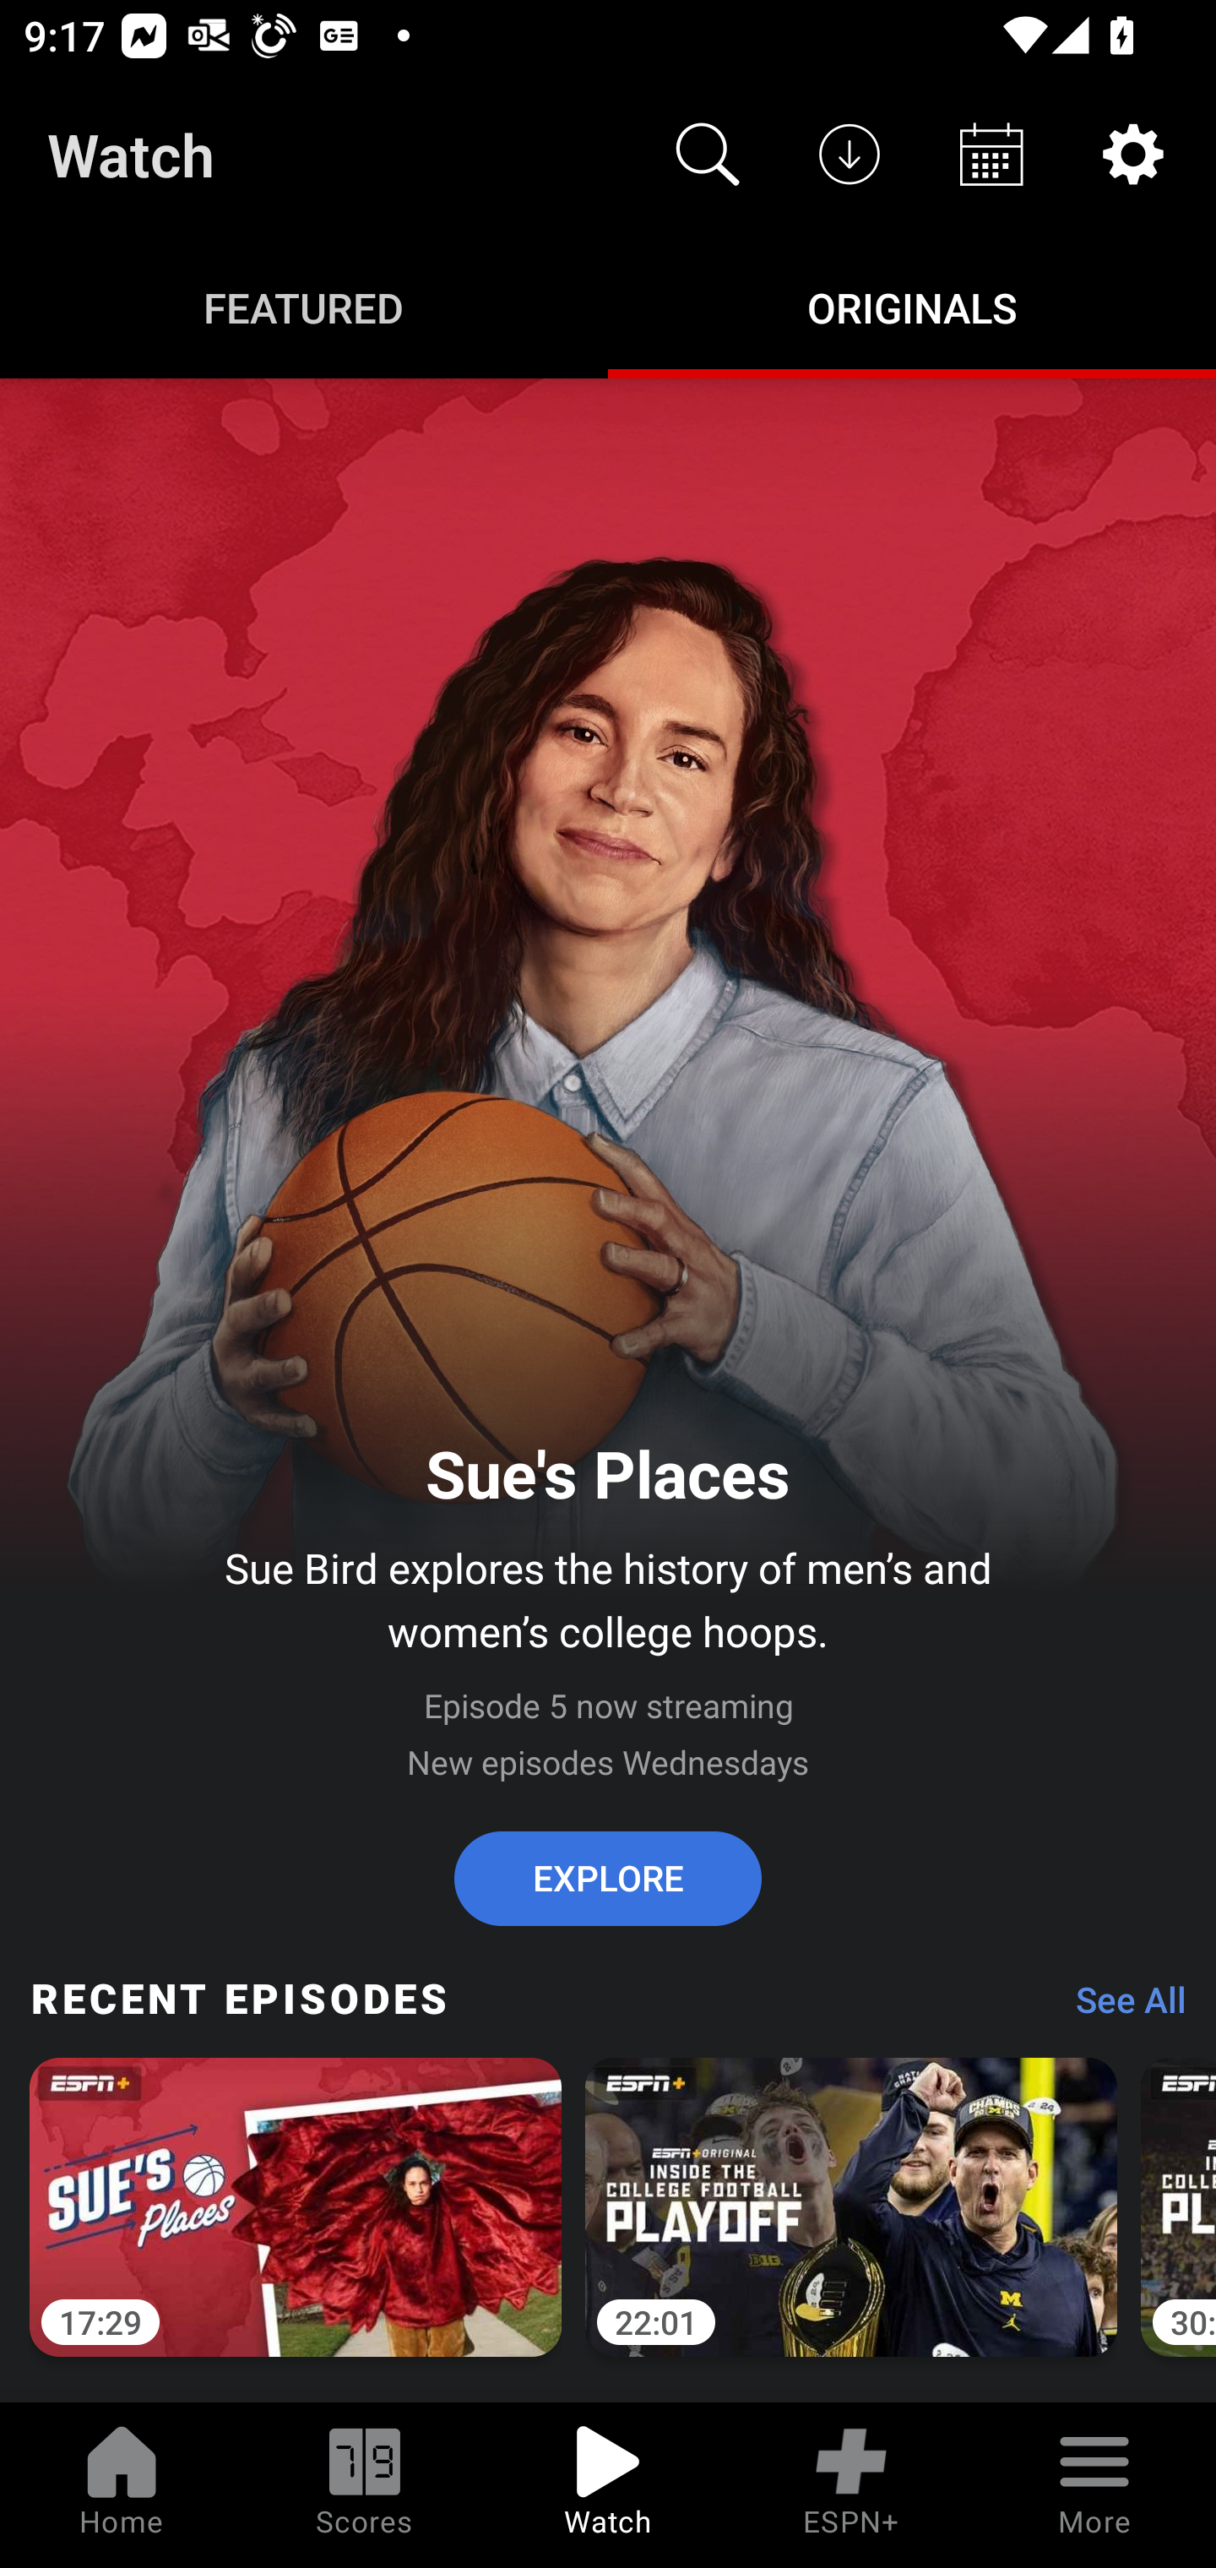 The height and width of the screenshot is (2568, 1216). I want to click on ESPN+, so click(851, 2485).